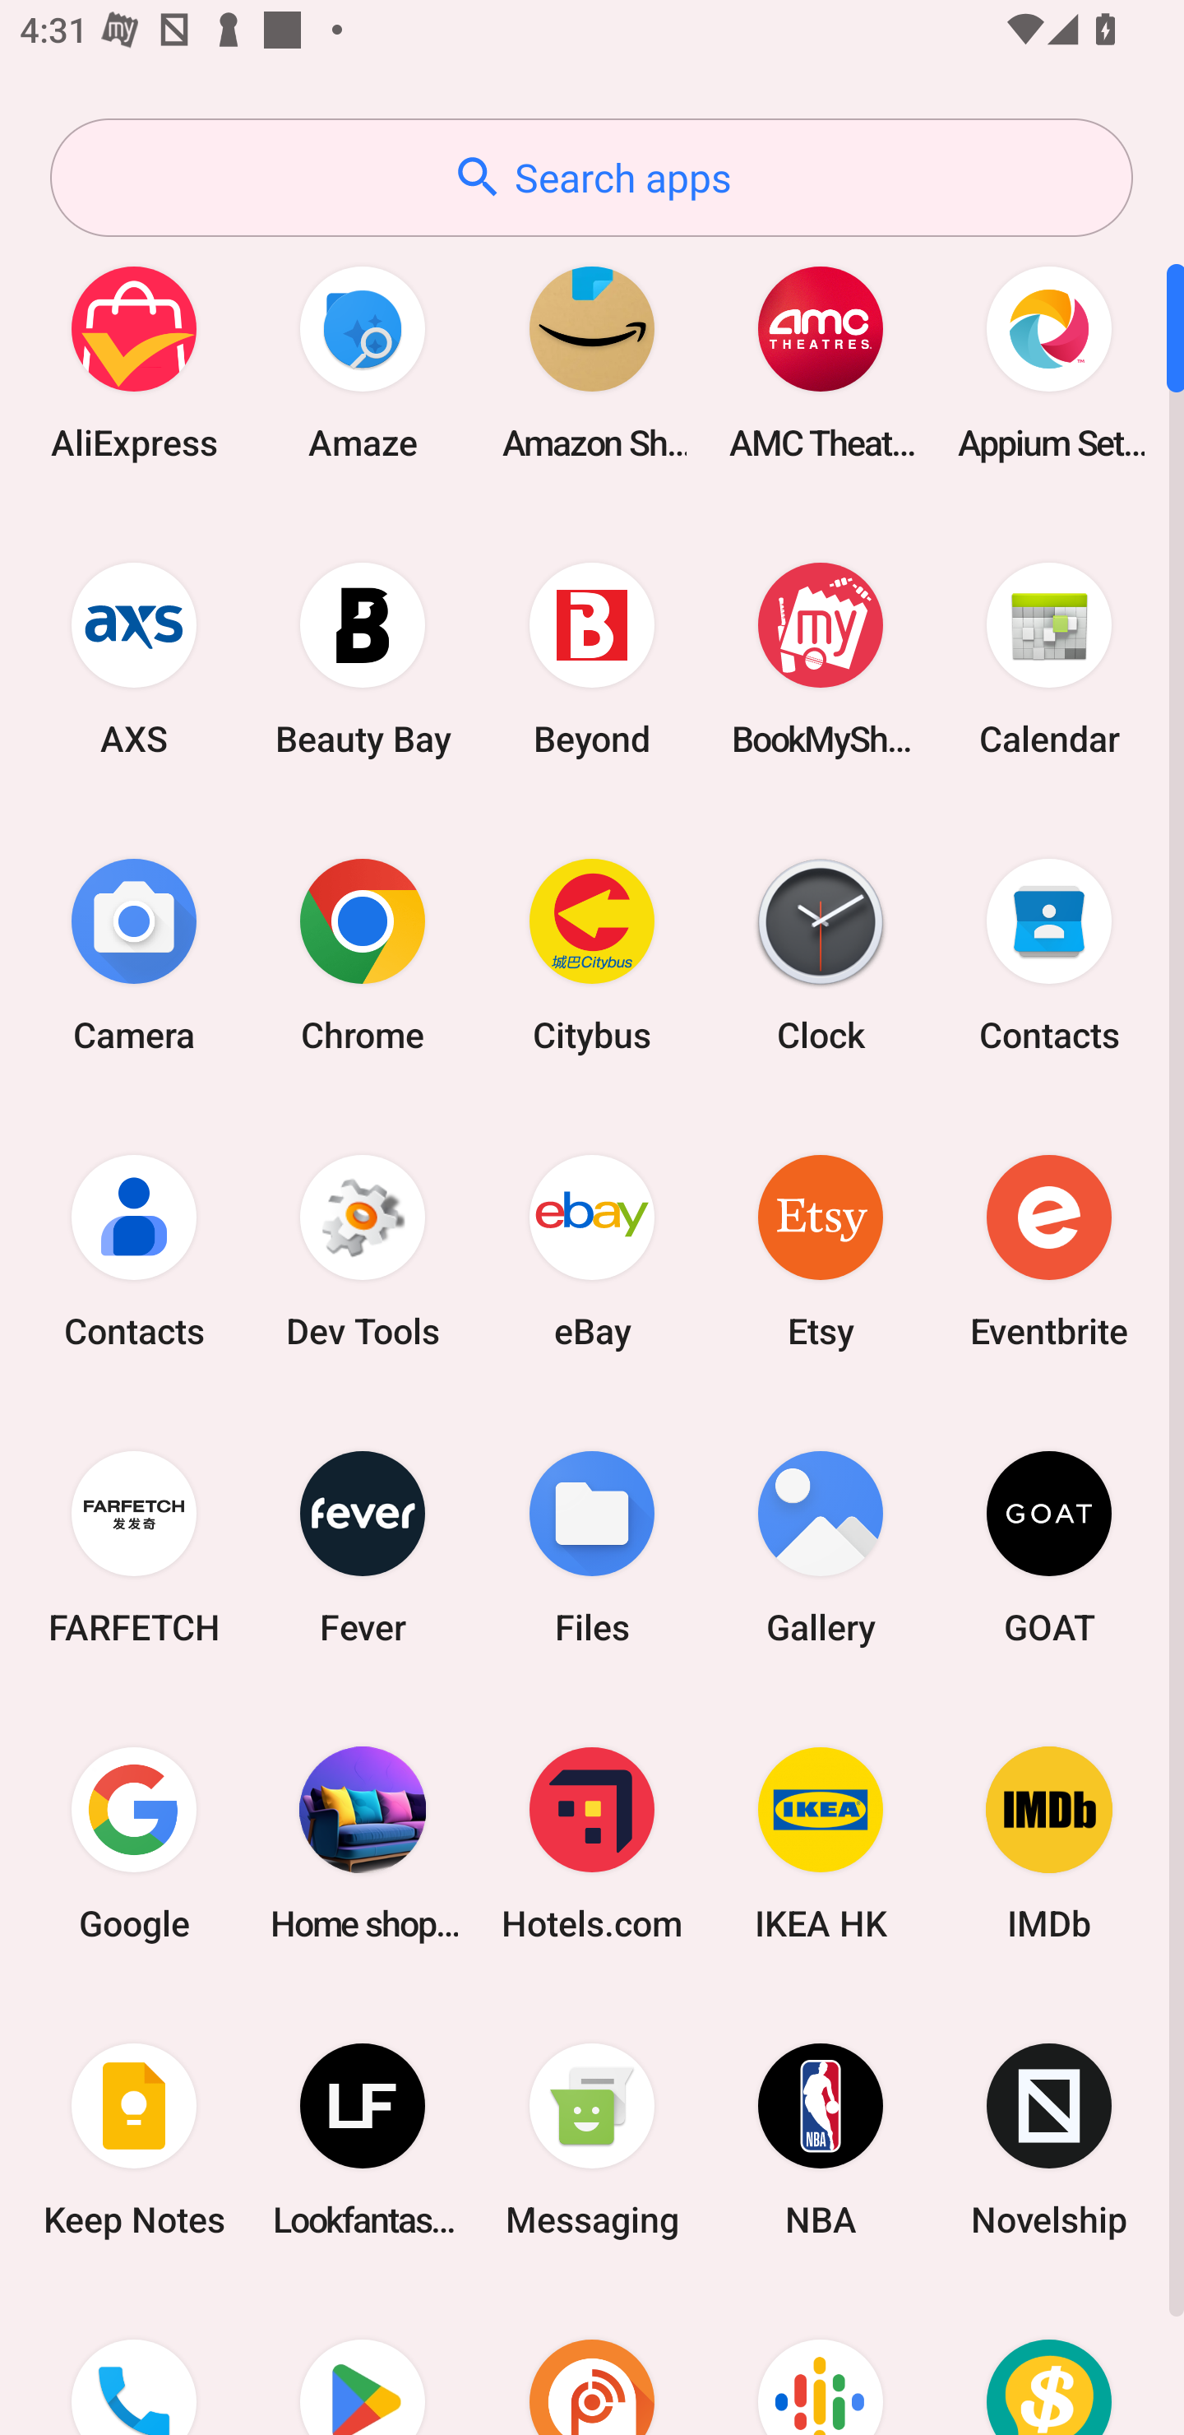  Describe the element at coordinates (821, 1547) in the screenshot. I see `Gallery` at that location.